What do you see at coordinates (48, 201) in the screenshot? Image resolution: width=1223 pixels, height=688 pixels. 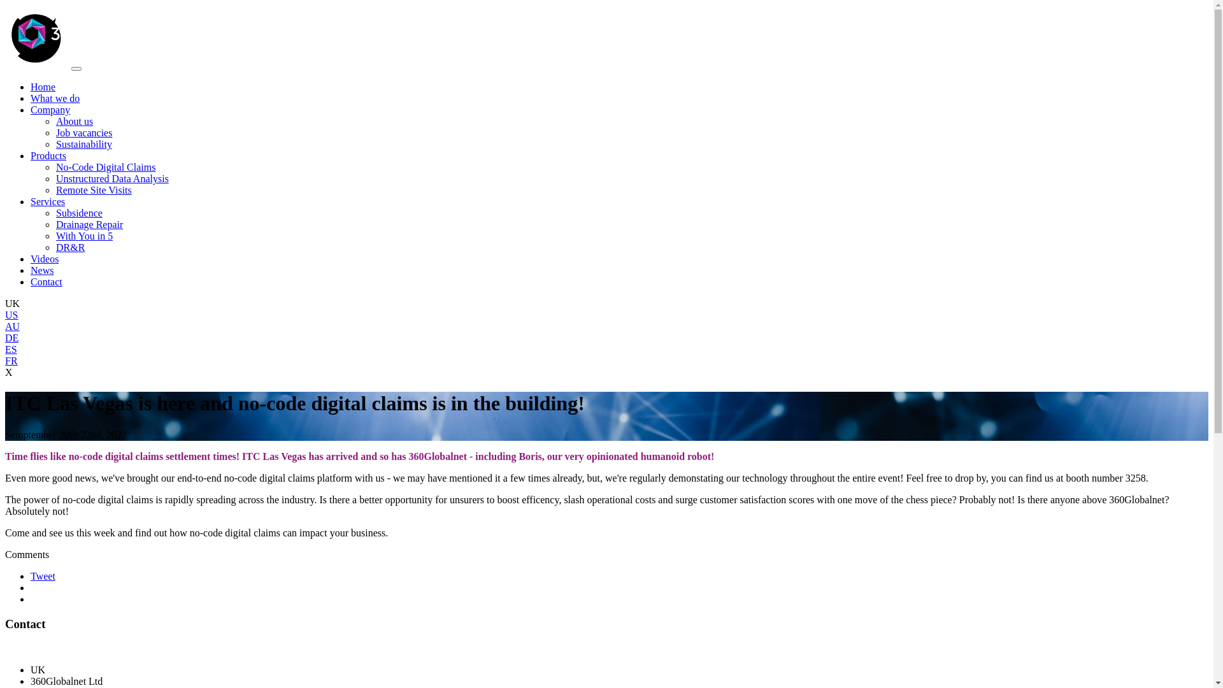 I see `Services` at bounding box center [48, 201].